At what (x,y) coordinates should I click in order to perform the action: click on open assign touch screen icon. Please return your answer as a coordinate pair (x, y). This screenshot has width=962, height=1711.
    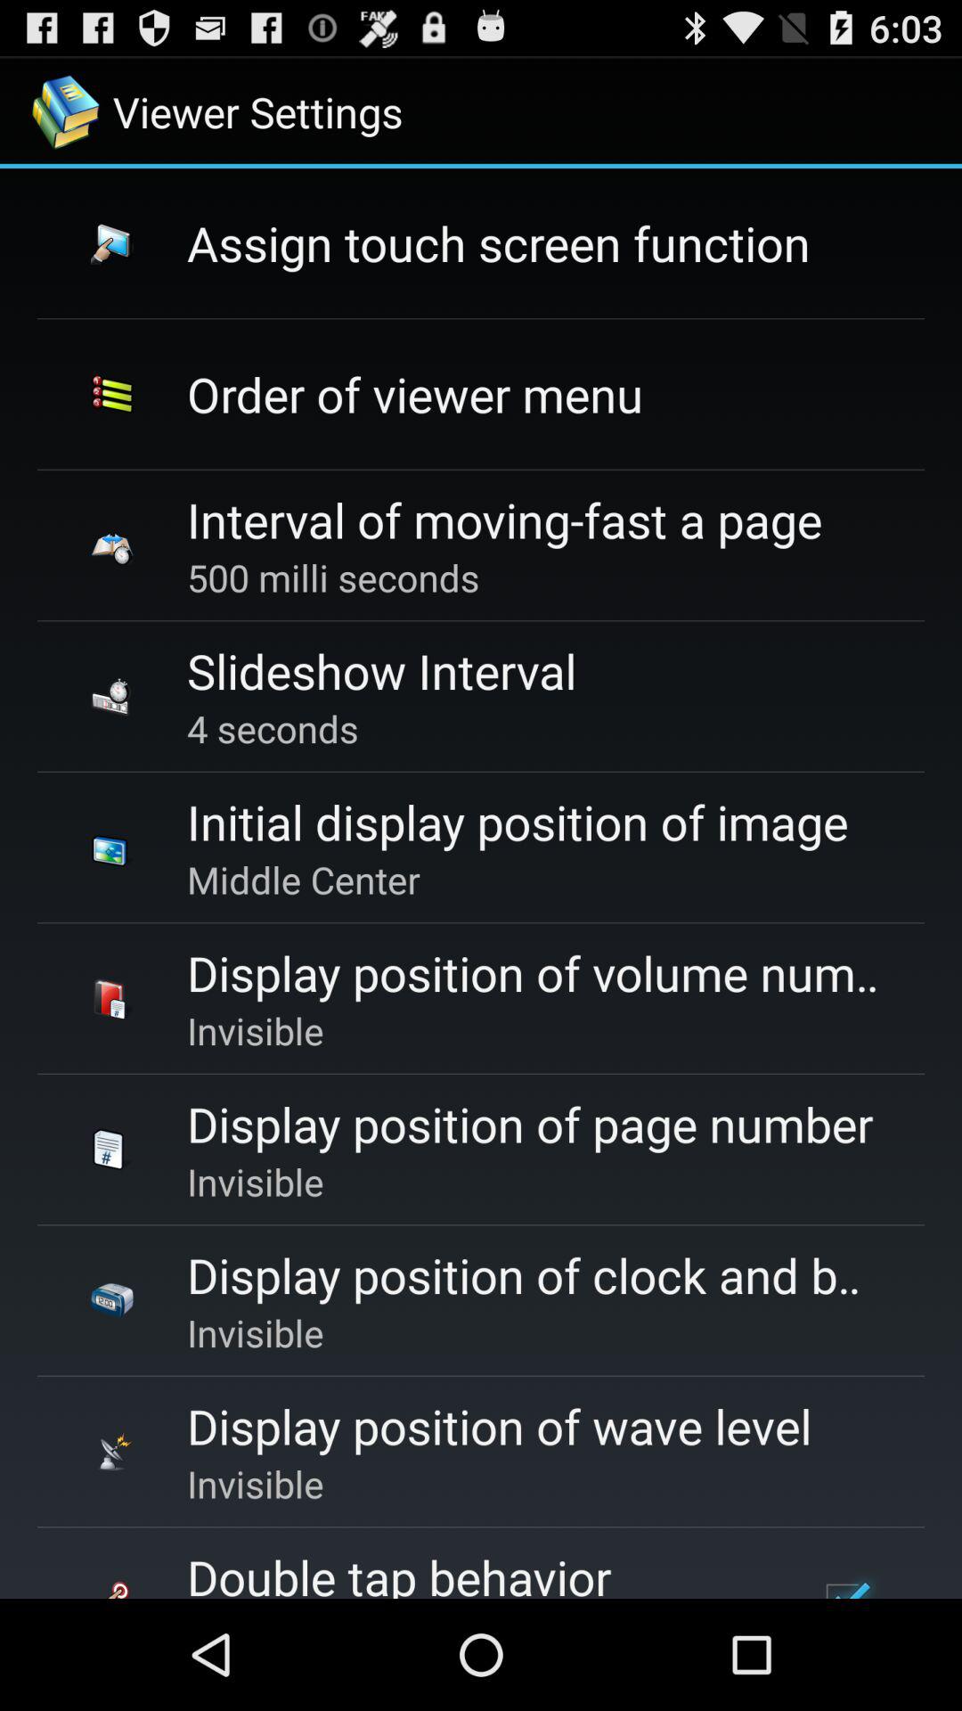
    Looking at the image, I should click on (499, 242).